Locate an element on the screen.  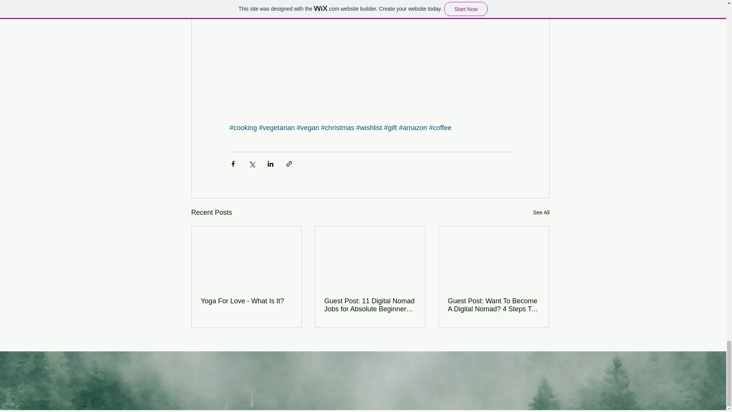
Yoga For Love - What Is It? is located at coordinates (246, 301).